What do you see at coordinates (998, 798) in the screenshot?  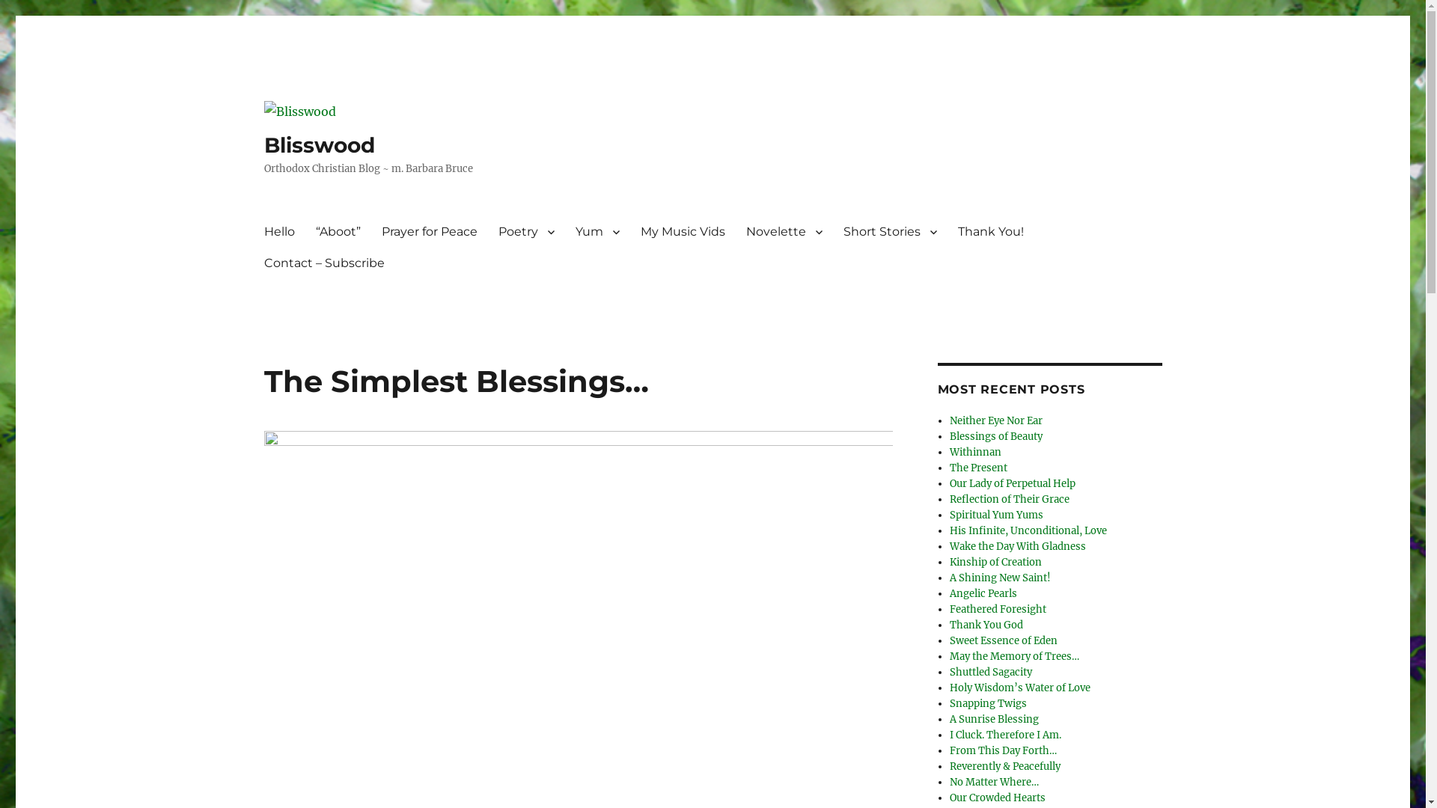 I see `Our Crowded Hearts` at bounding box center [998, 798].